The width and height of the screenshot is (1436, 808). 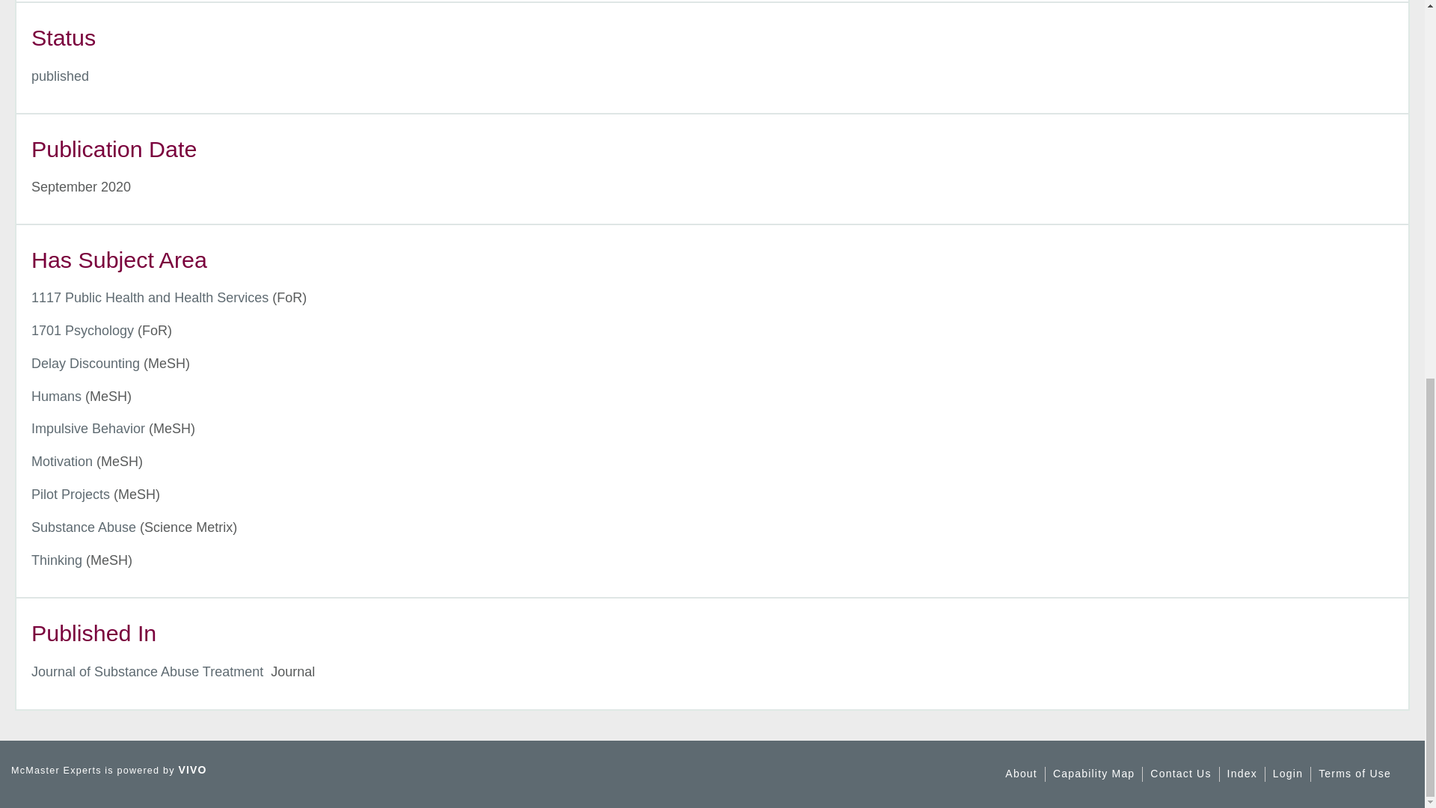 What do you see at coordinates (150, 298) in the screenshot?
I see `1117 Public Health and Health Services` at bounding box center [150, 298].